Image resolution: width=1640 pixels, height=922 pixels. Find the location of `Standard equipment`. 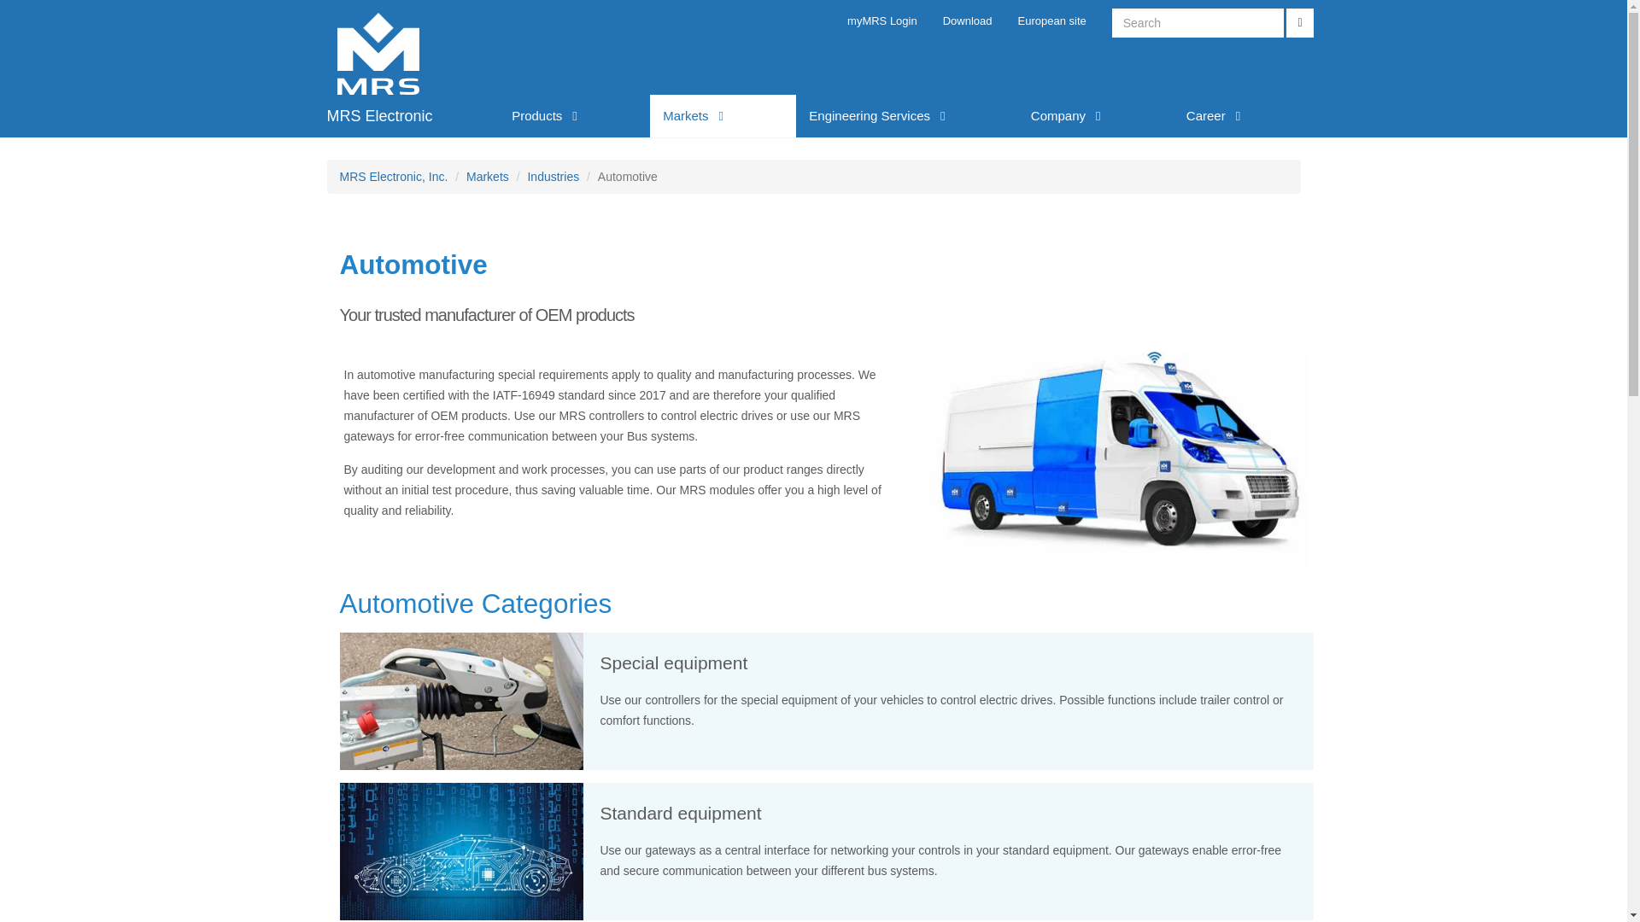

Standard equipment is located at coordinates (461, 850).